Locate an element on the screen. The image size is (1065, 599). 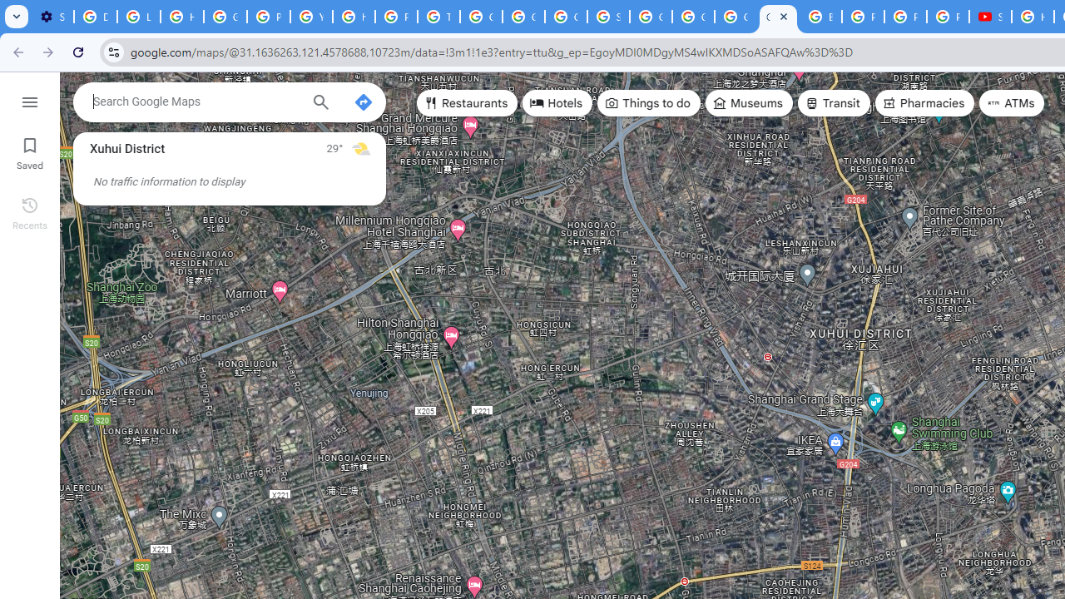
Blogger Policies and Guidelines - Transparency Center is located at coordinates (820, 17).